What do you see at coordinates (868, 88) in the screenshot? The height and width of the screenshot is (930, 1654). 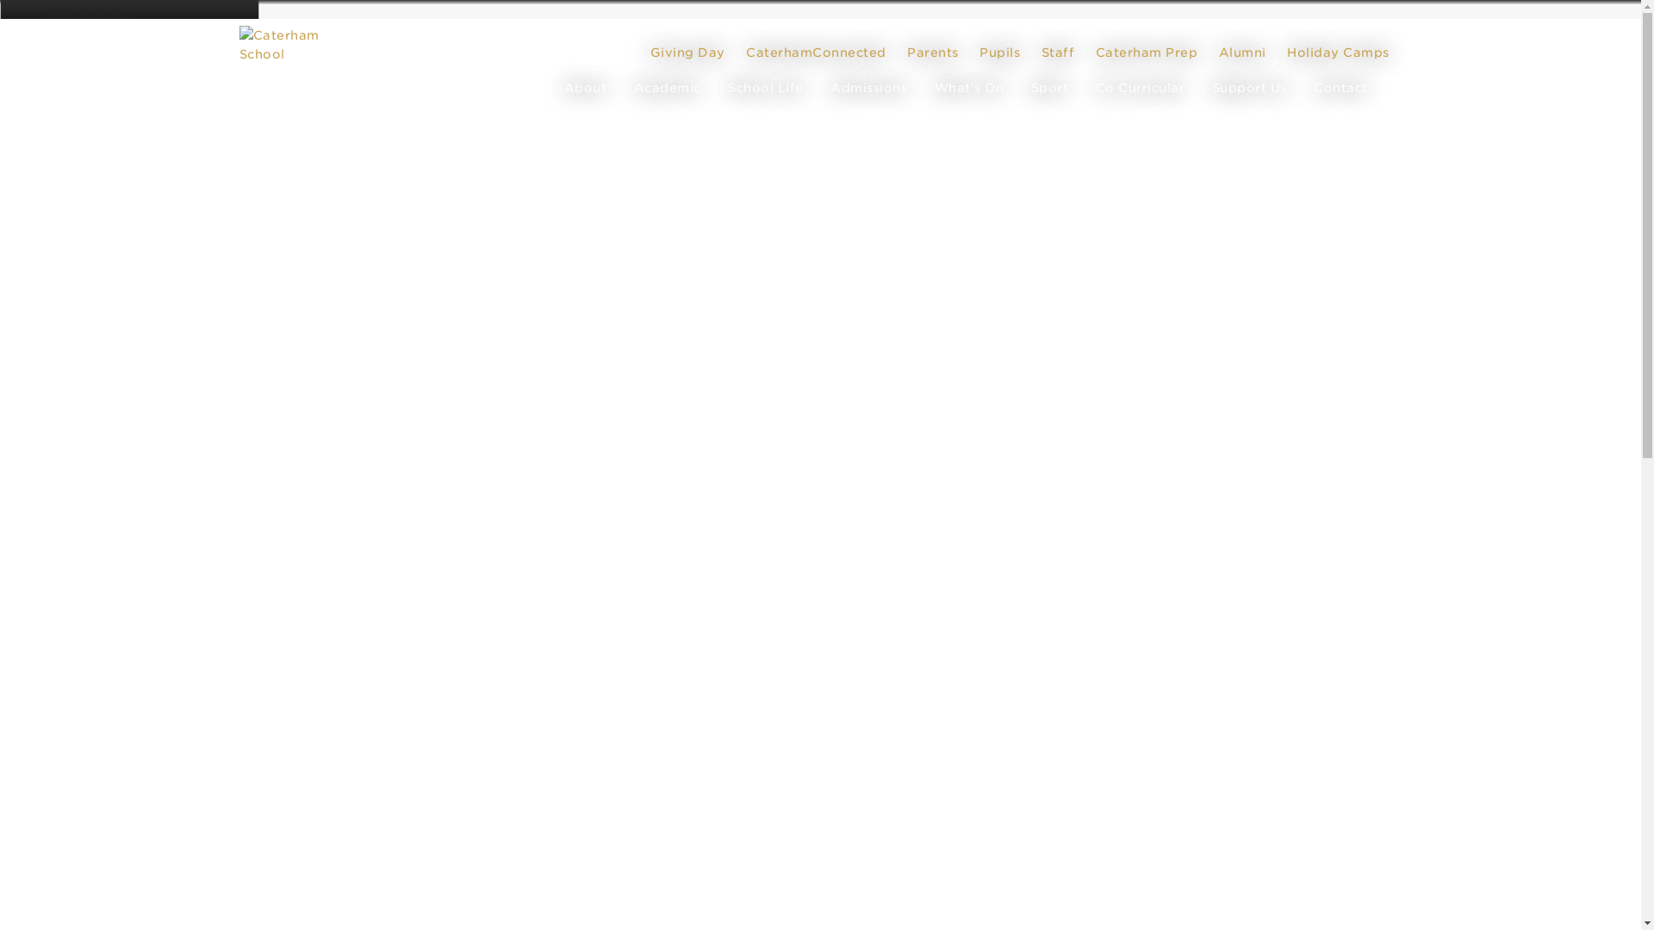 I see `Admissions` at bounding box center [868, 88].